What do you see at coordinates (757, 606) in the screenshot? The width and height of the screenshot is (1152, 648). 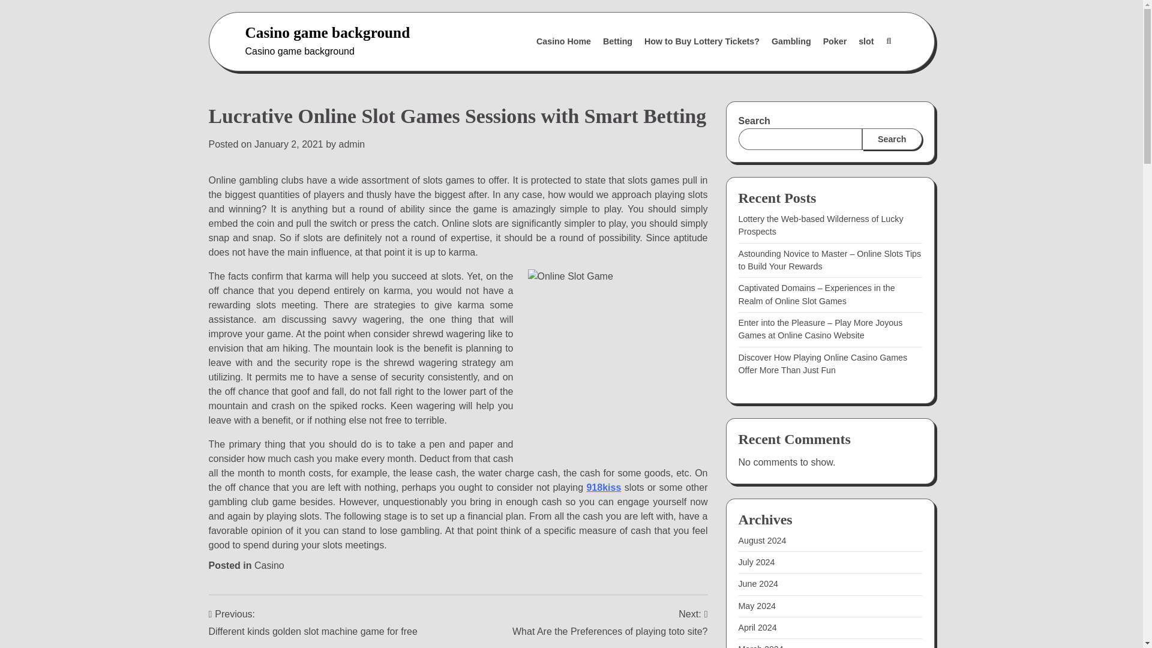 I see `May 2024` at bounding box center [757, 606].